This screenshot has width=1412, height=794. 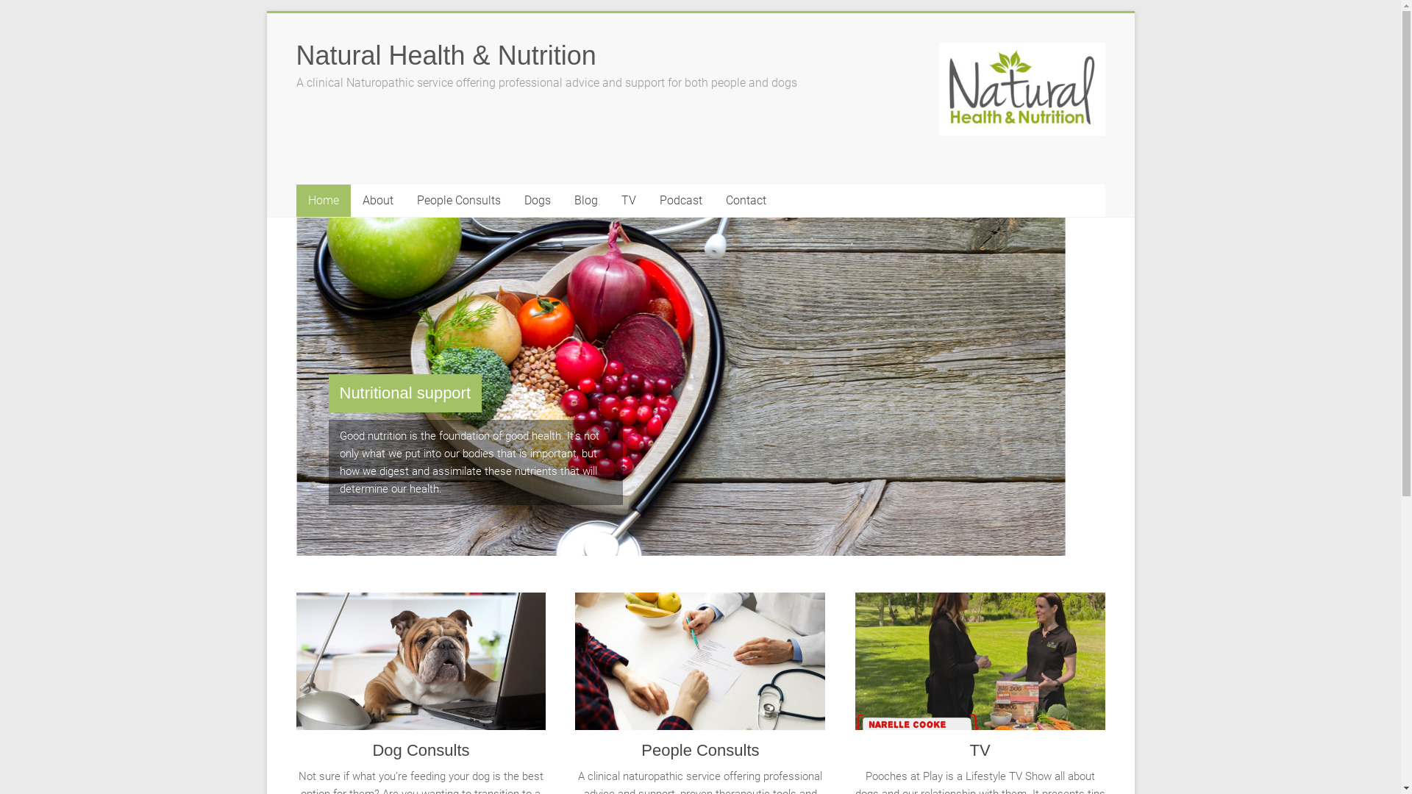 I want to click on Skip to content, so click(x=266, y=13).